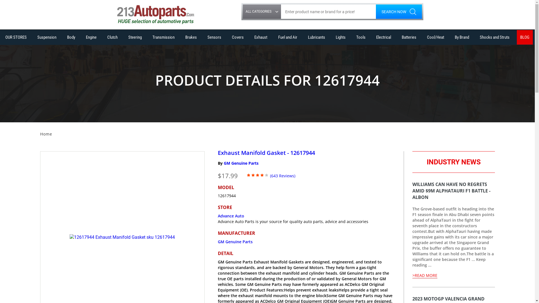 This screenshot has height=303, width=539. What do you see at coordinates (288, 37) in the screenshot?
I see `Fuel and Air` at bounding box center [288, 37].